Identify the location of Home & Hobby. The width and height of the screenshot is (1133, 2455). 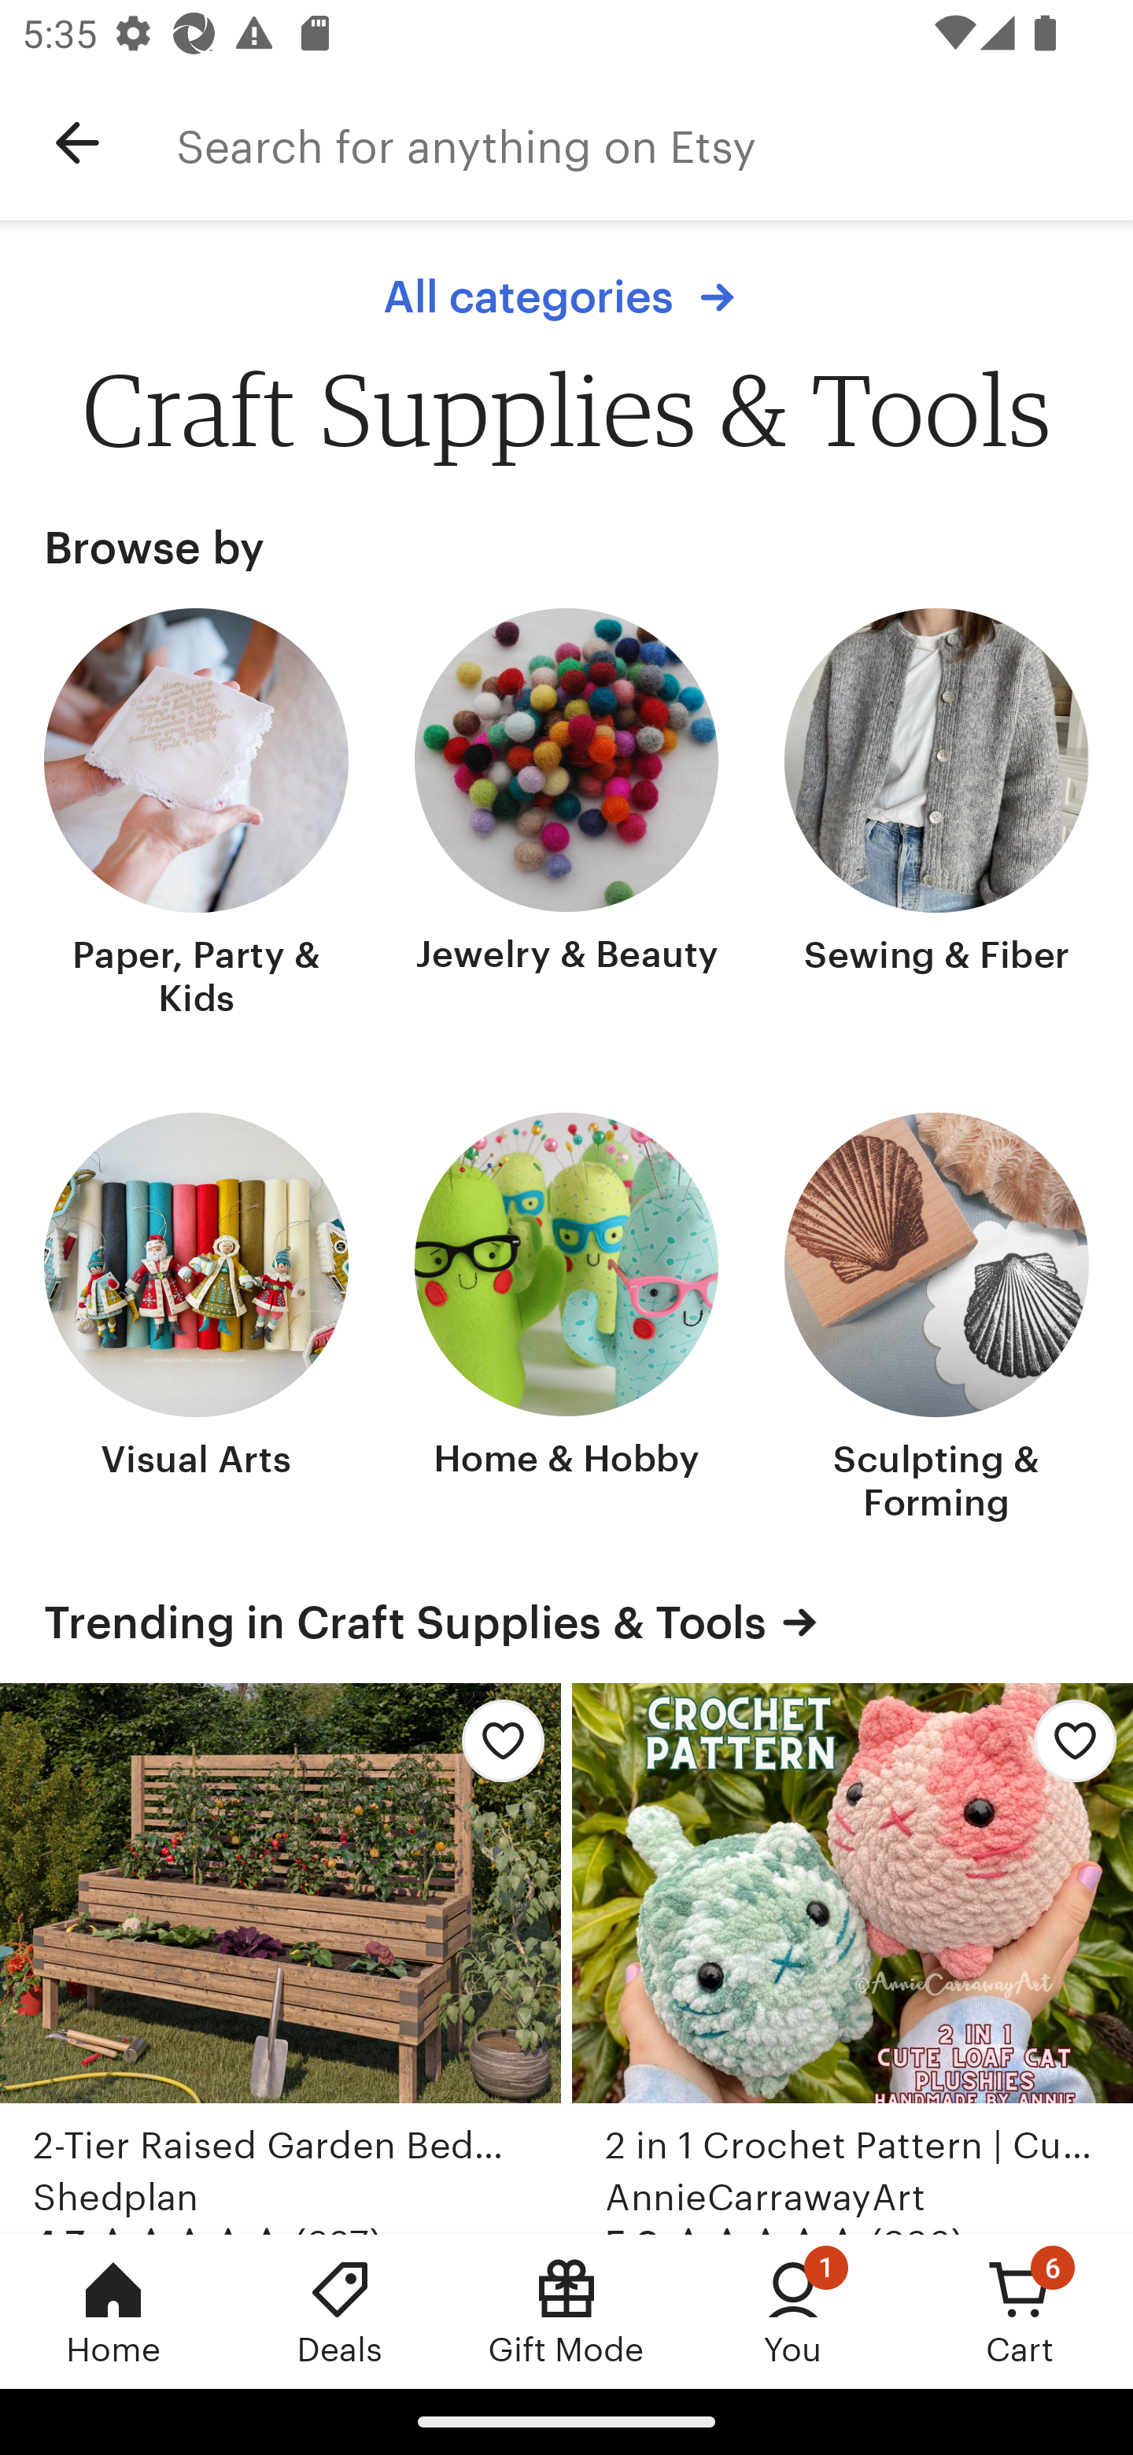
(566, 1320).